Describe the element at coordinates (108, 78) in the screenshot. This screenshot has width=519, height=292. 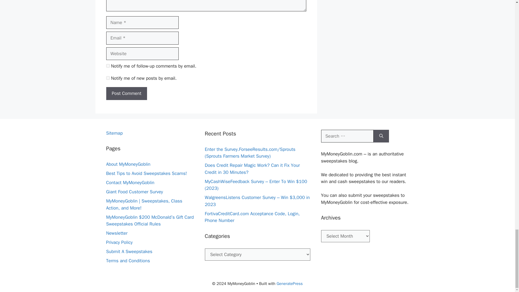
I see `subscribe` at that location.